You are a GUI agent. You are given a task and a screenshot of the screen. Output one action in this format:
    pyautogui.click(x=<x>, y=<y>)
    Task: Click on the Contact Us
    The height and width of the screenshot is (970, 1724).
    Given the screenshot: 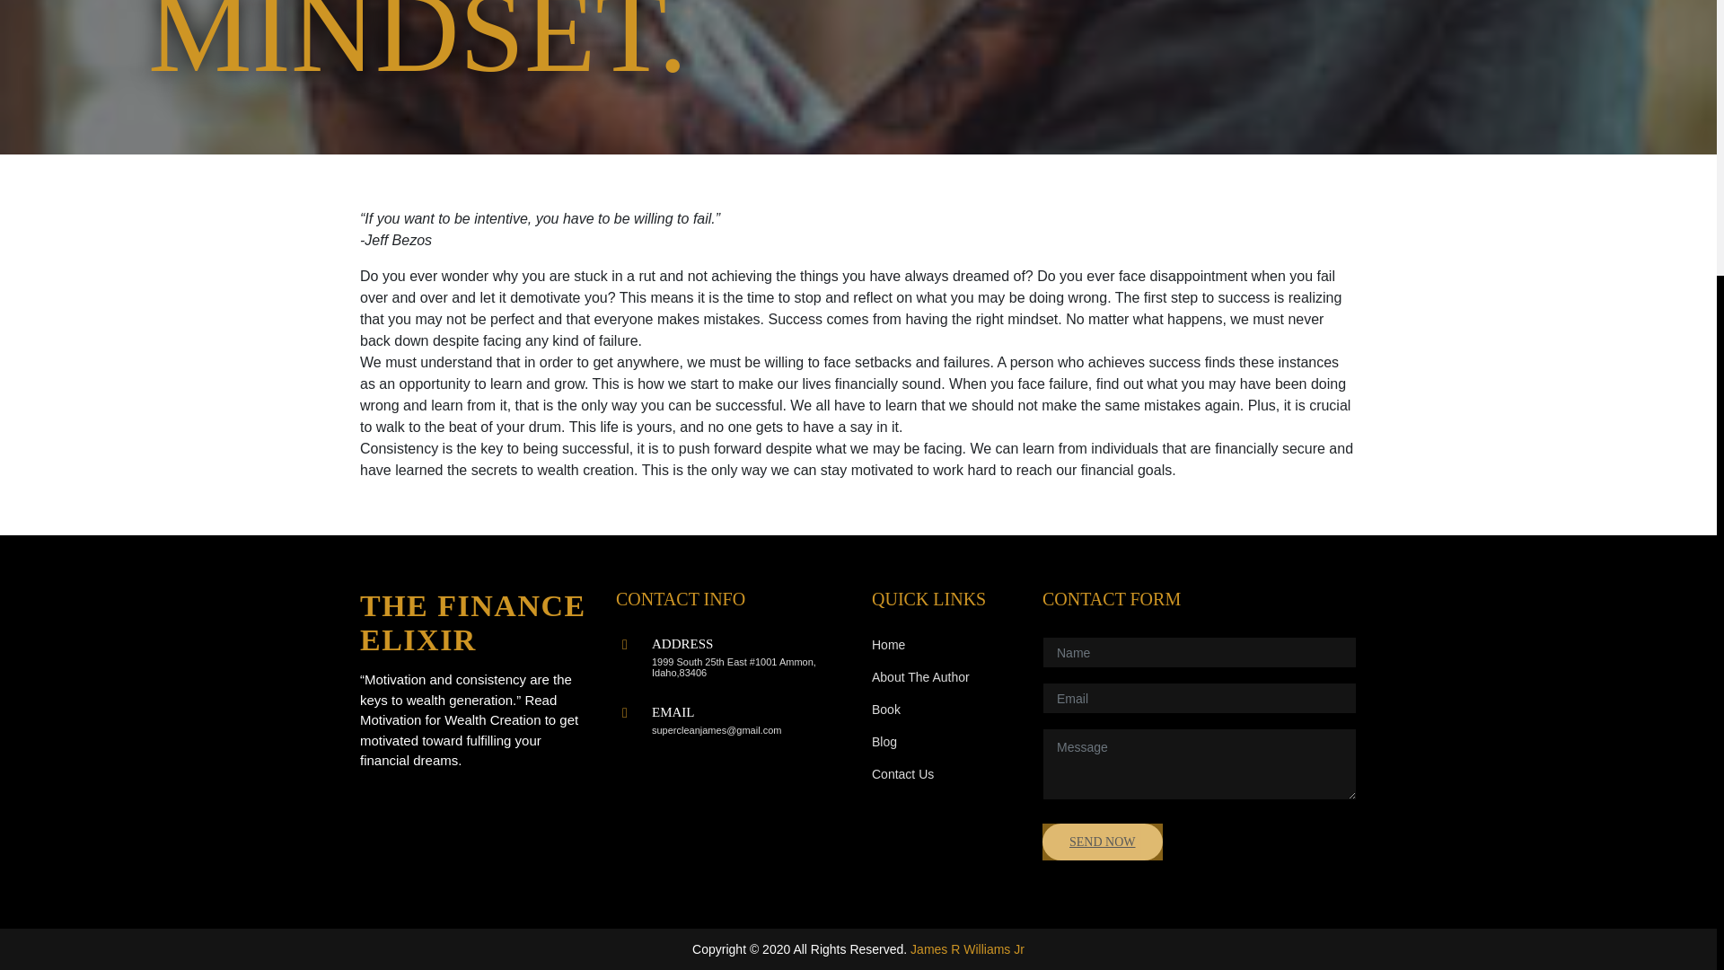 What is the action you would take?
    pyautogui.click(x=903, y=775)
    